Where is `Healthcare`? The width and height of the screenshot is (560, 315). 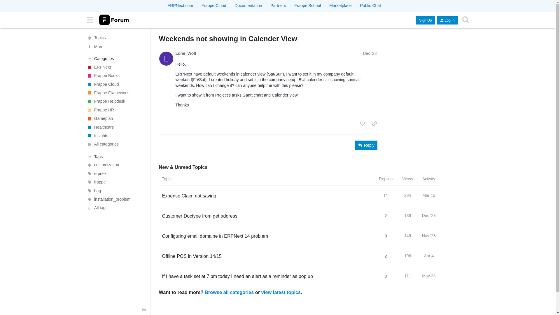
Healthcare is located at coordinates (116, 127).